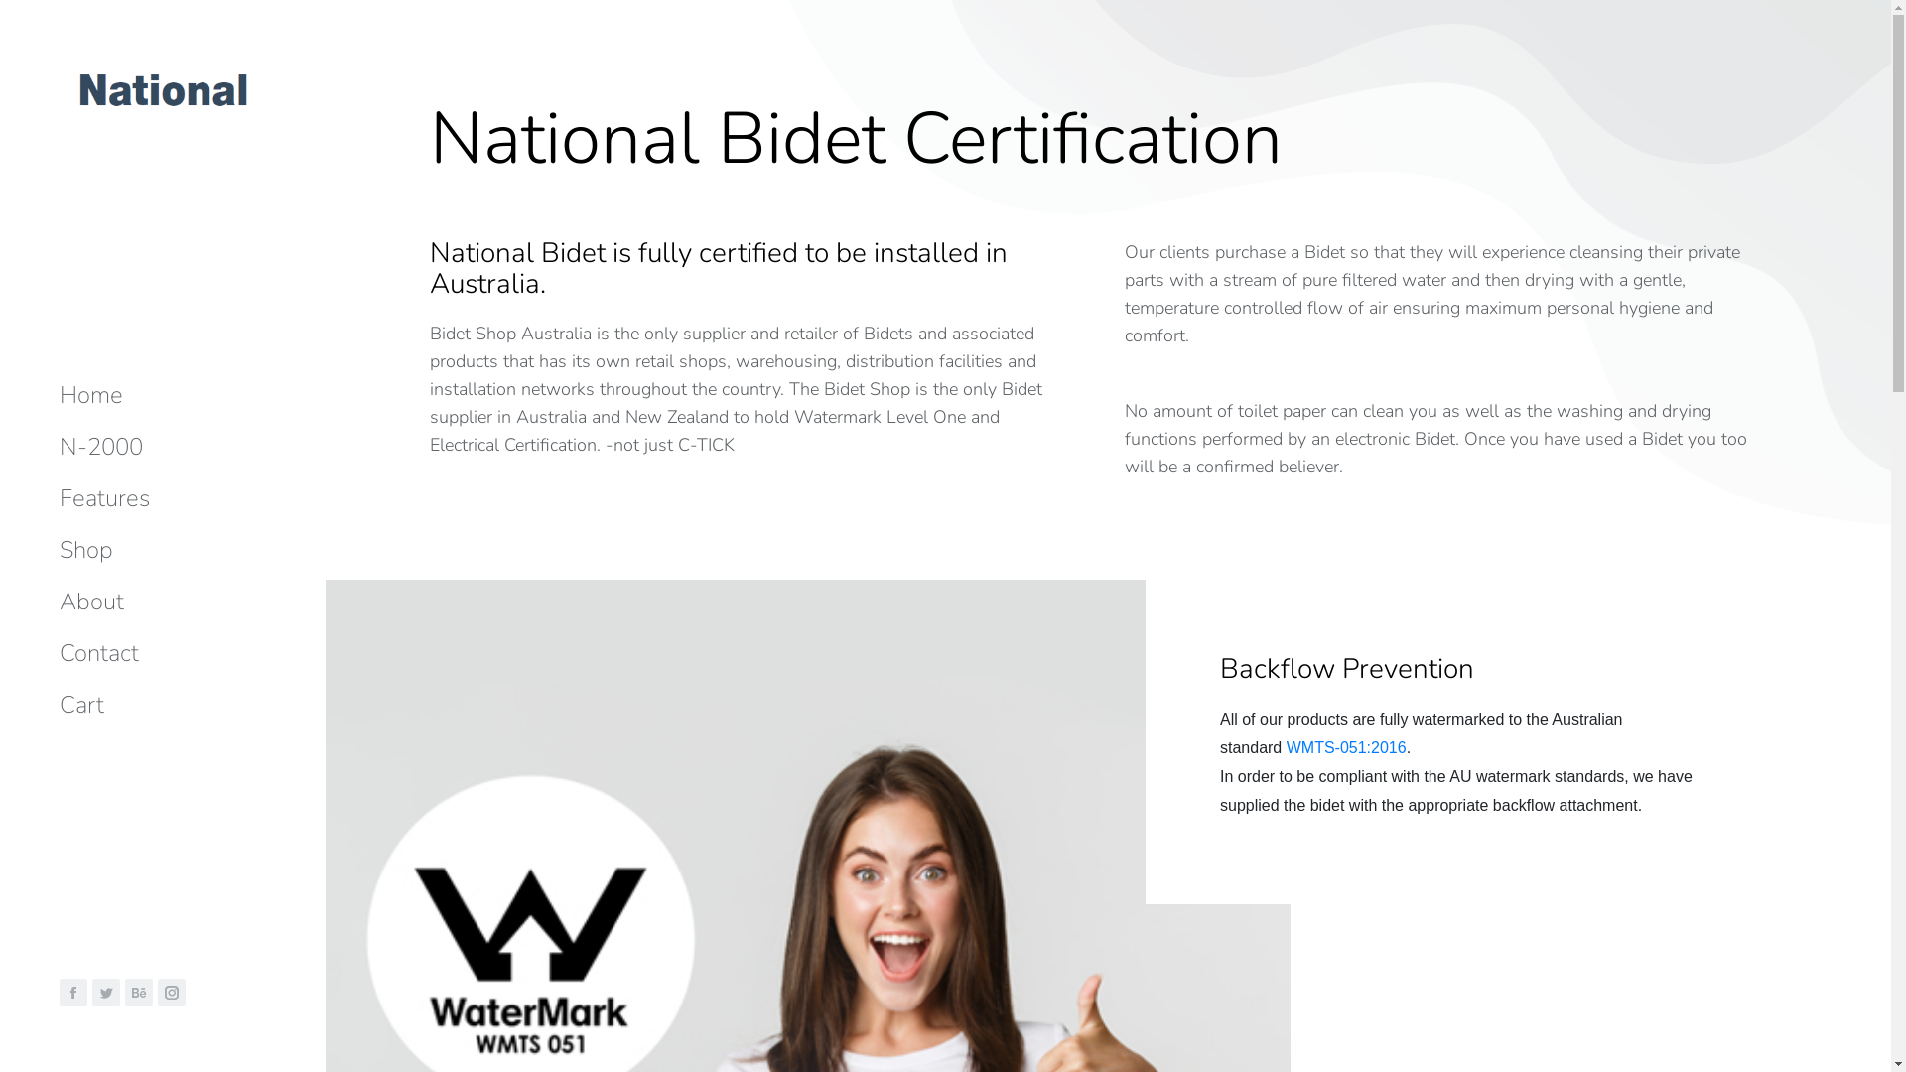  What do you see at coordinates (81, 705) in the screenshot?
I see `Cart` at bounding box center [81, 705].